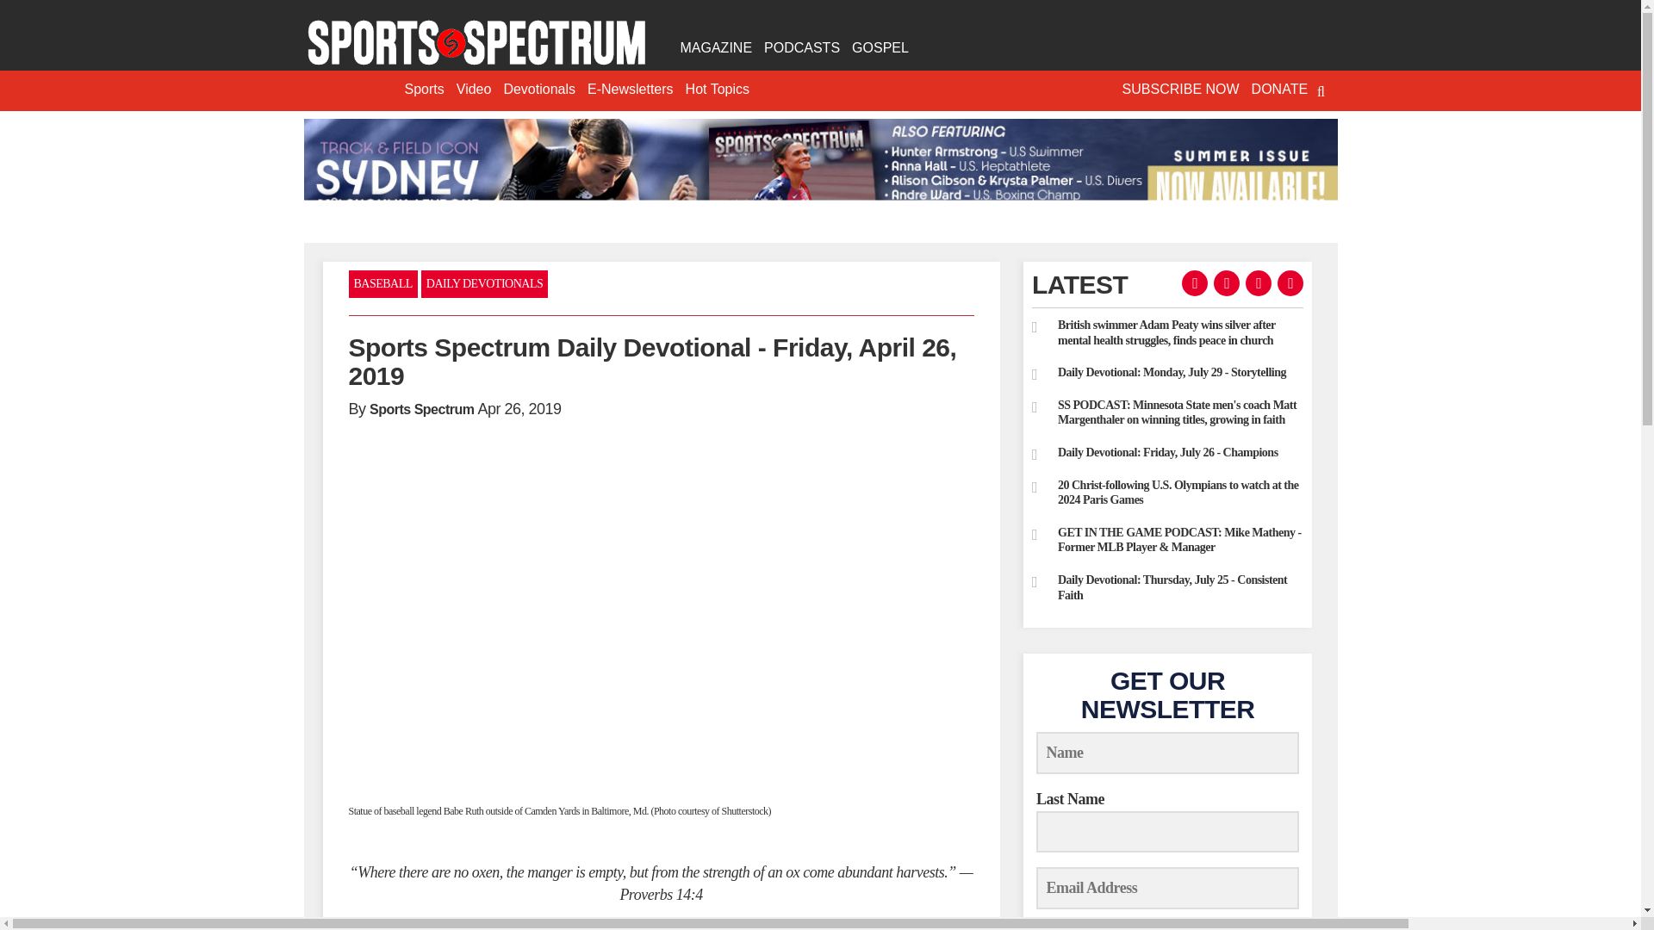 The height and width of the screenshot is (930, 1654). I want to click on PODCASTS, so click(801, 48).